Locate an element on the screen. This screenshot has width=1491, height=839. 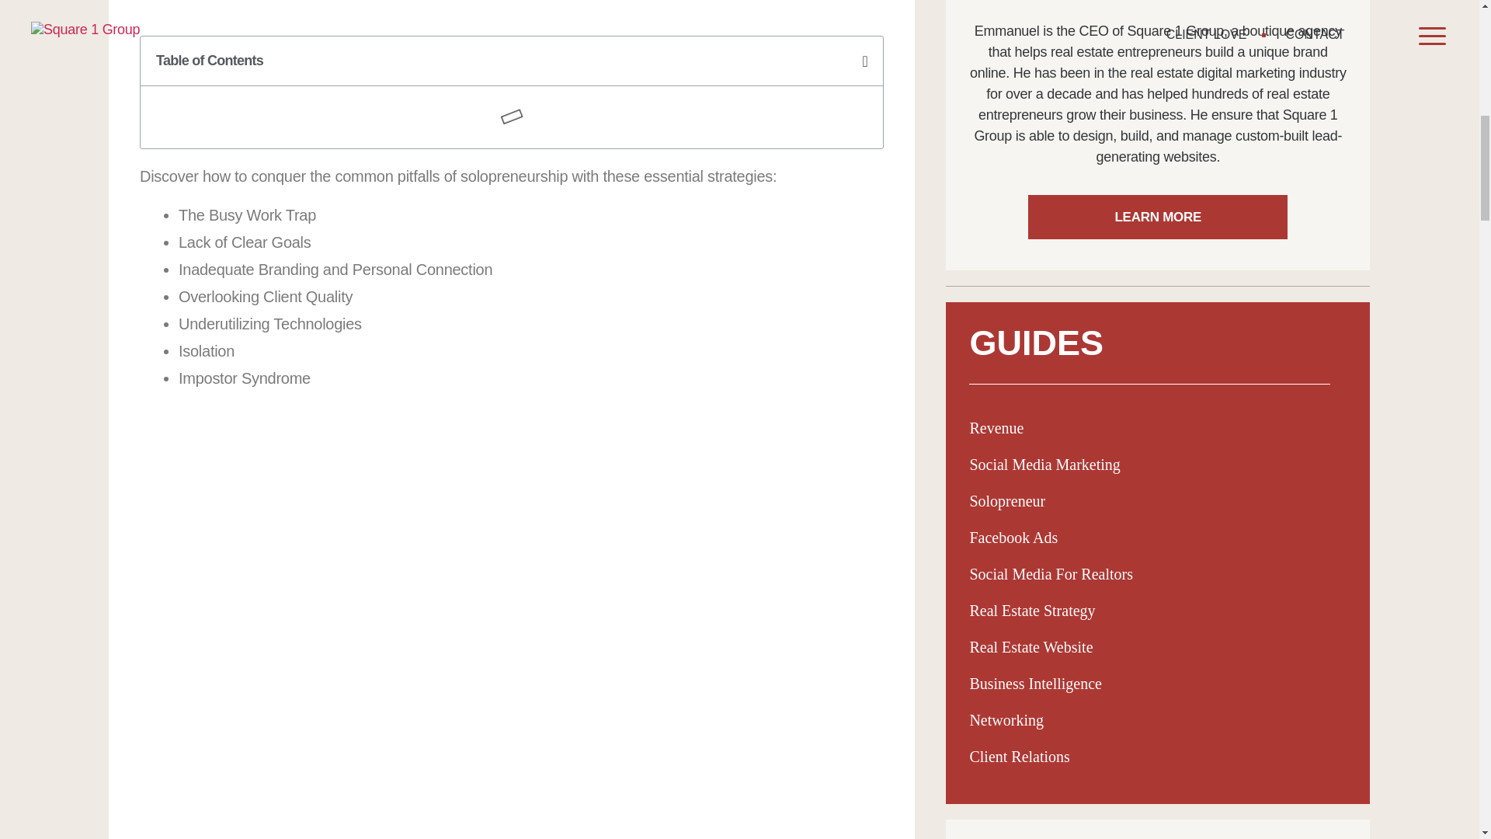
Client Relations is located at coordinates (1019, 757).